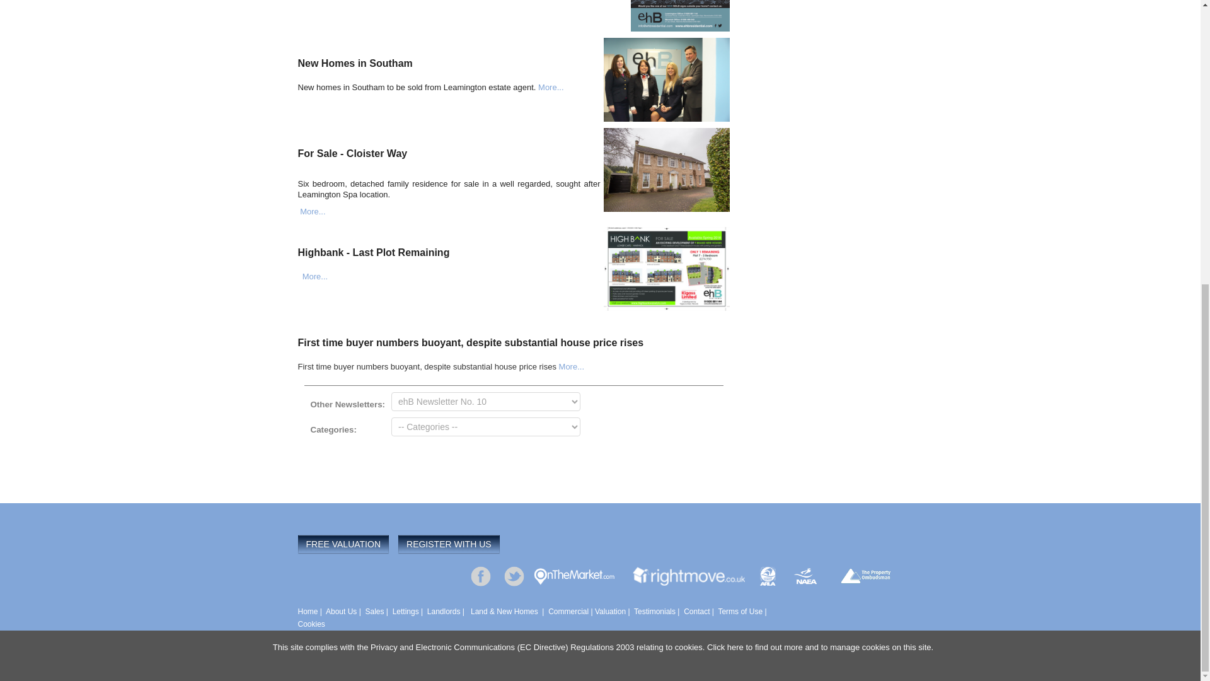 The image size is (1210, 681). Describe the element at coordinates (514, 576) in the screenshot. I see `Twitter` at that location.